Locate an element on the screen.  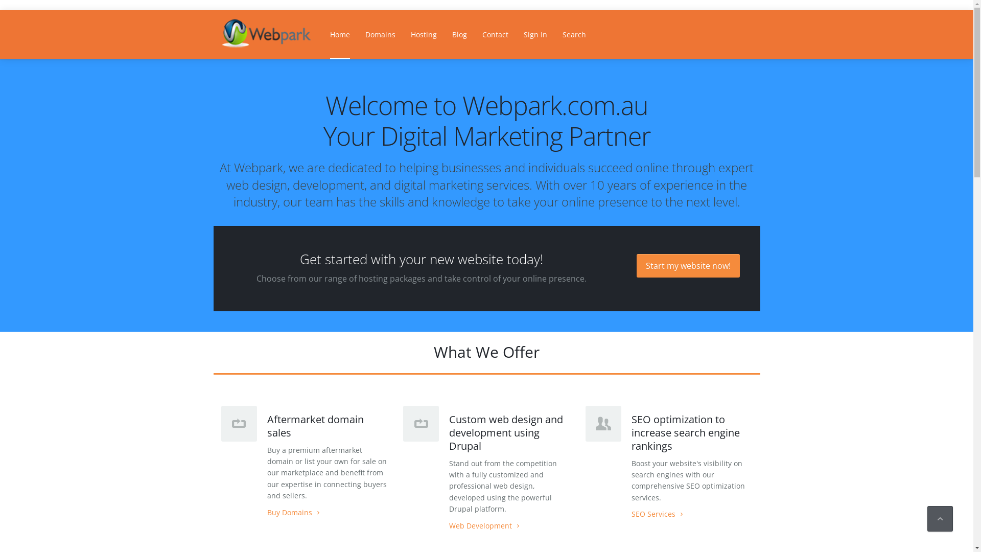
Contact is located at coordinates (495, 35).